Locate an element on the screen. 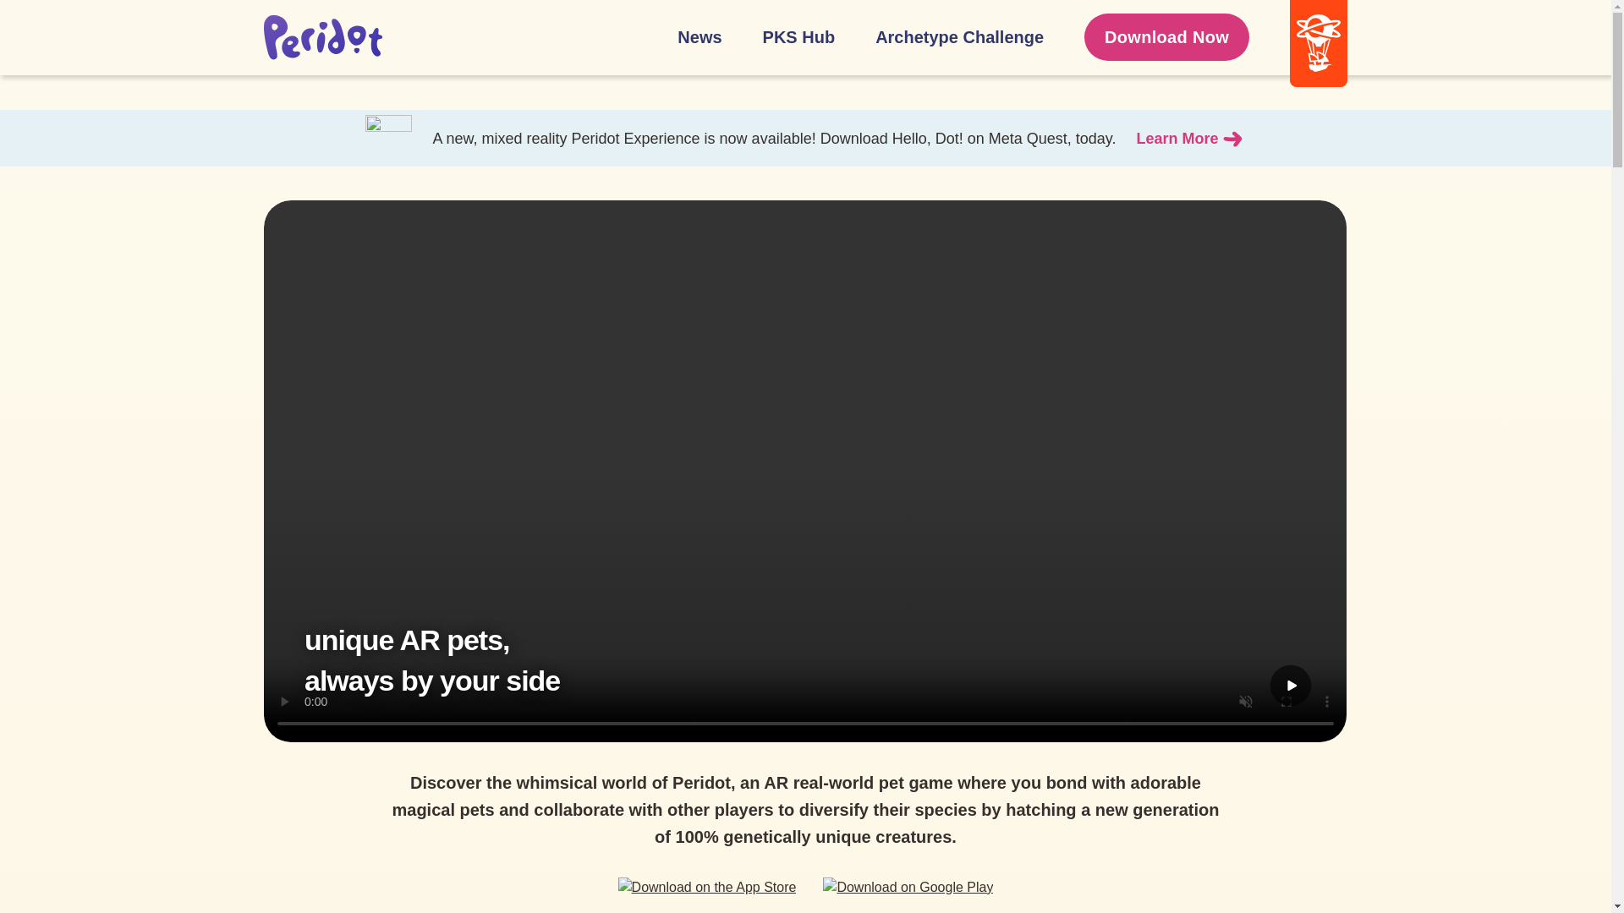  PKS Hub is located at coordinates (799, 37).